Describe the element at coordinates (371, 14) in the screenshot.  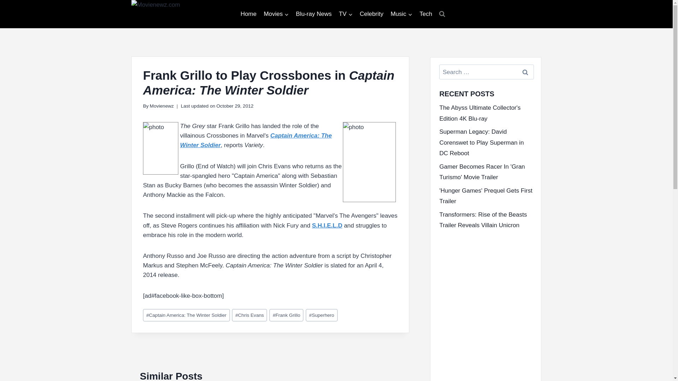
I see `Celebrity` at that location.